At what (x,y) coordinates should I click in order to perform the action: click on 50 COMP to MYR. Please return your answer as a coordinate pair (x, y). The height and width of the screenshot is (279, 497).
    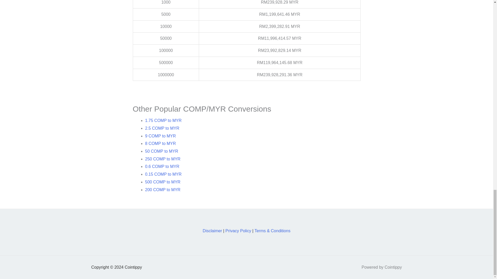
    Looking at the image, I should click on (162, 151).